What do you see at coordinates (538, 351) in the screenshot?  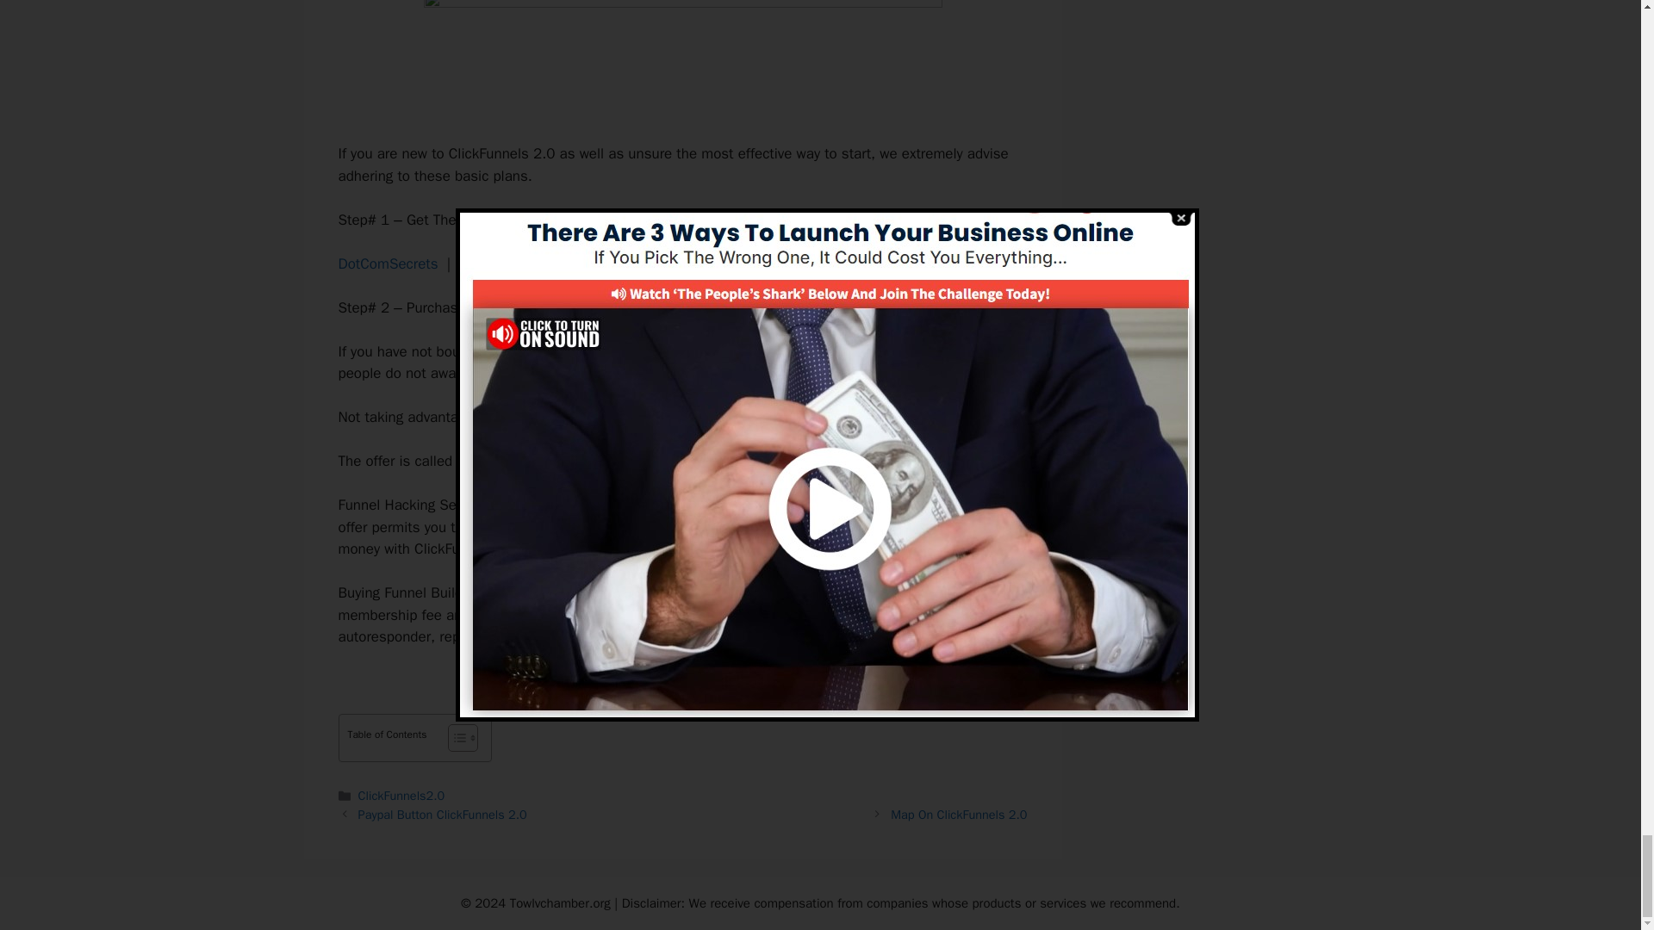 I see `ClickFunnels 2.0` at bounding box center [538, 351].